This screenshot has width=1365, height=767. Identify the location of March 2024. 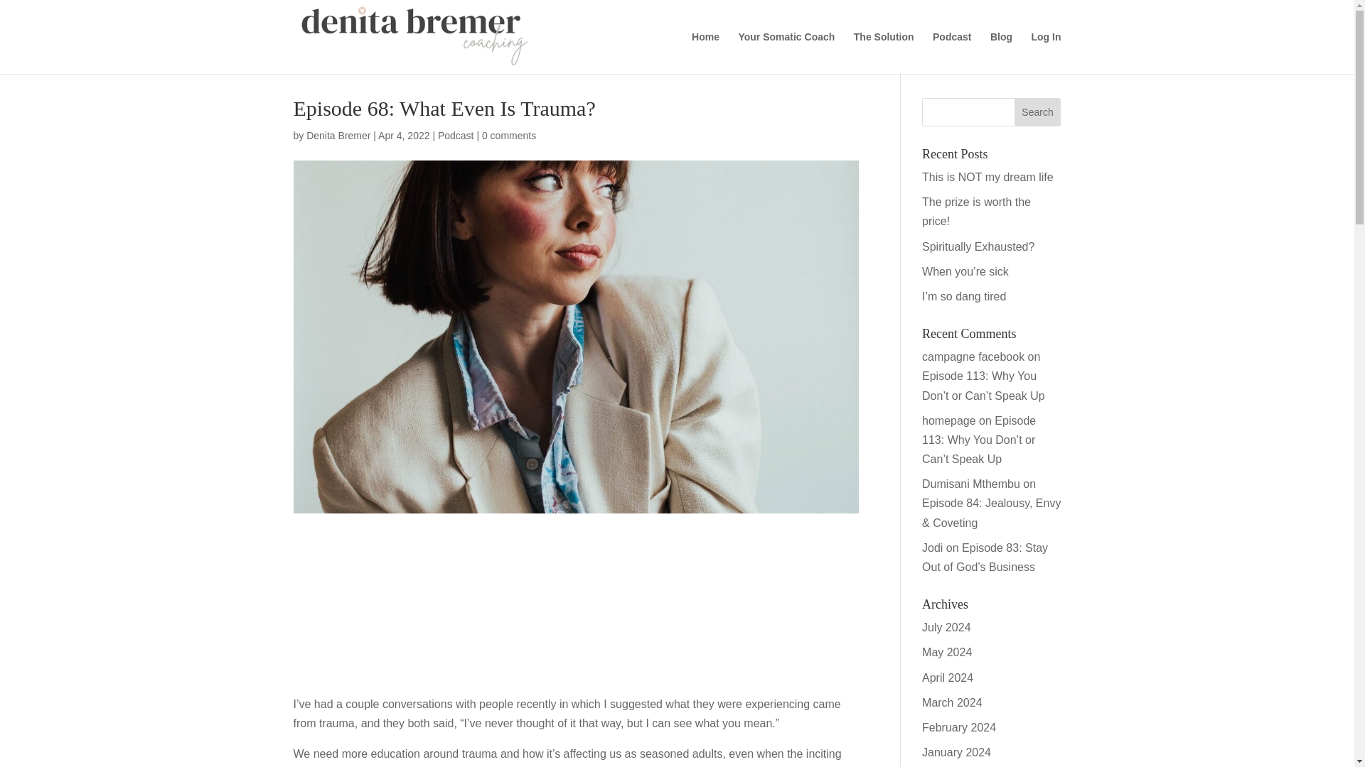
(953, 702).